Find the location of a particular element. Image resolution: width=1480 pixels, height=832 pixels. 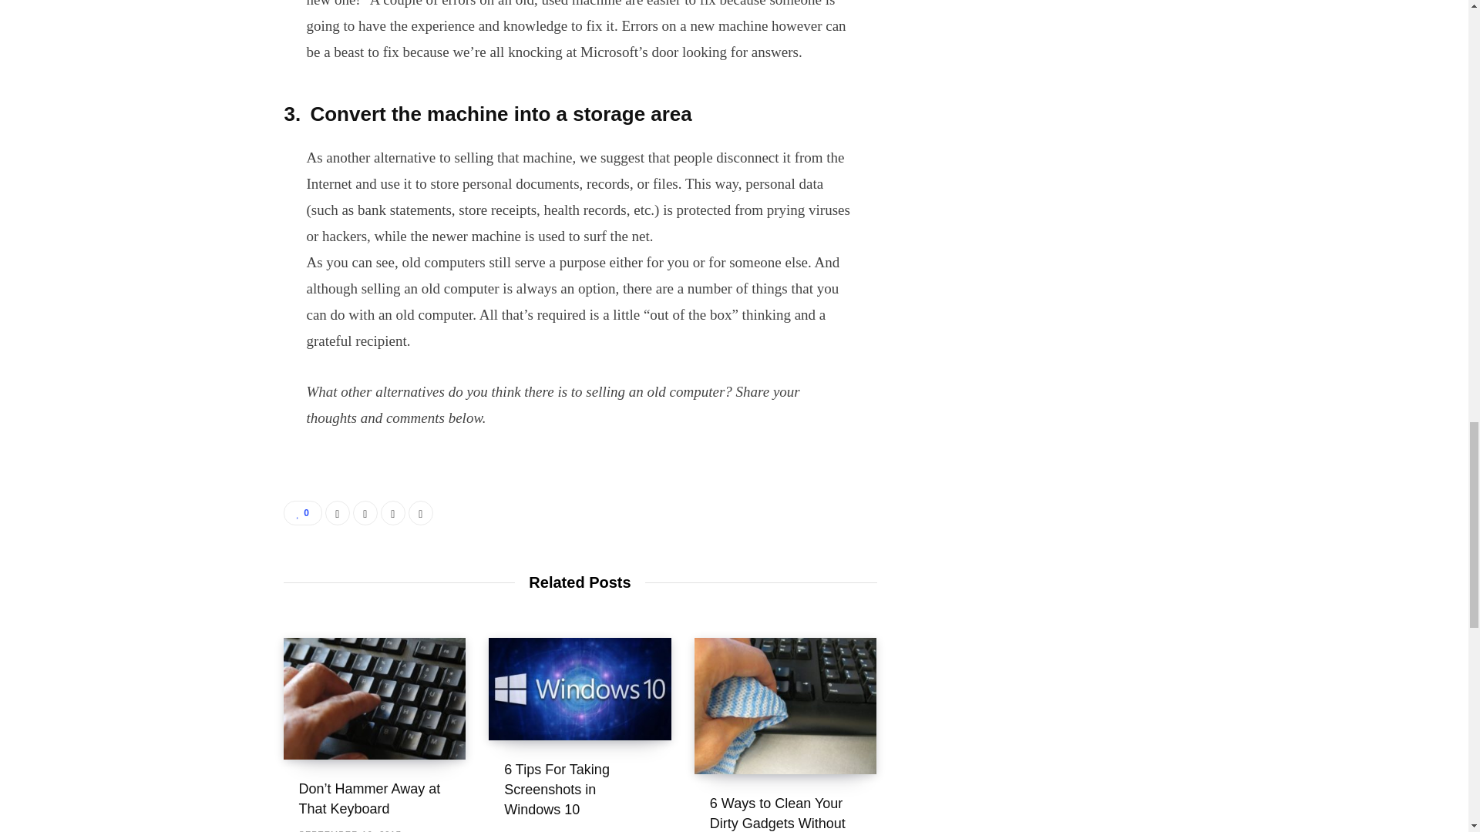

6 Tips For Taking Screenshots in Windows 10 is located at coordinates (557, 789).